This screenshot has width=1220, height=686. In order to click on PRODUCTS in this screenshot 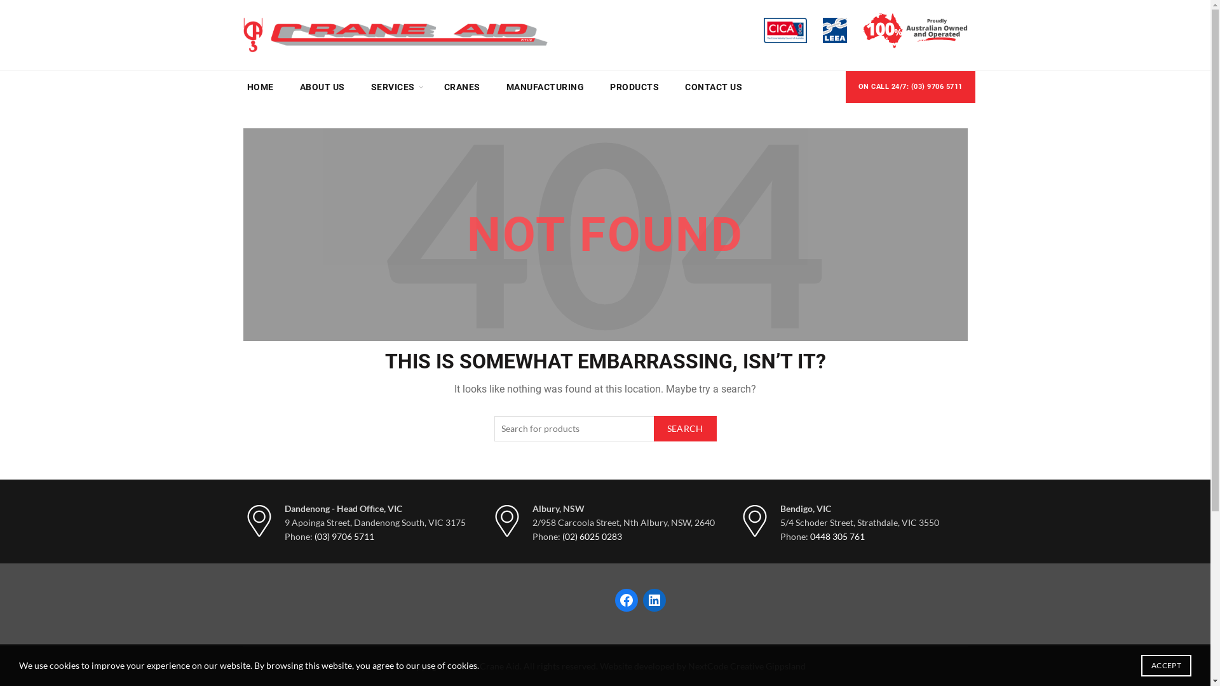, I will do `click(634, 87)`.